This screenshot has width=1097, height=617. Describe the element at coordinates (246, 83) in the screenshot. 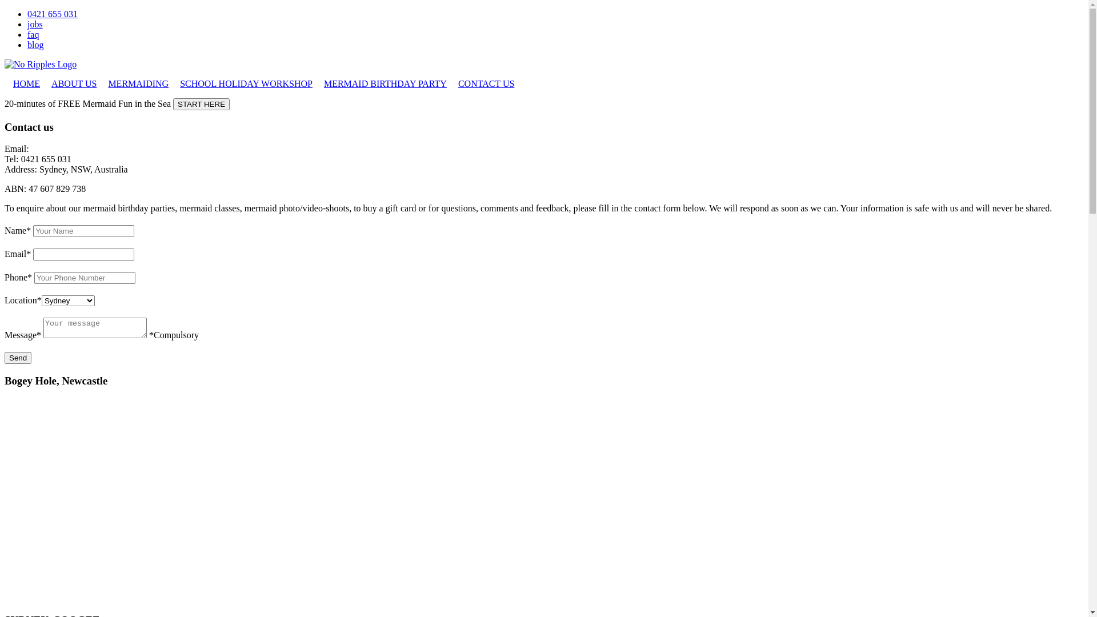

I see `SCHOOL HOLIDAY WORKSHOP` at that location.